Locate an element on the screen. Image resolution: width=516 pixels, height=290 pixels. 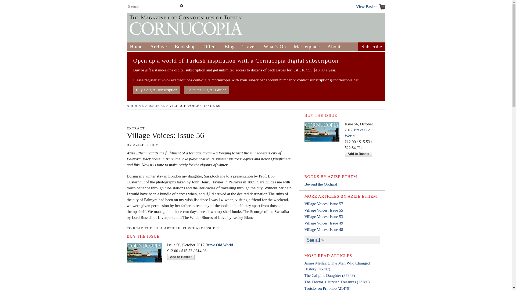
Twitter Tweet Button is located at coordinates (135, 118).